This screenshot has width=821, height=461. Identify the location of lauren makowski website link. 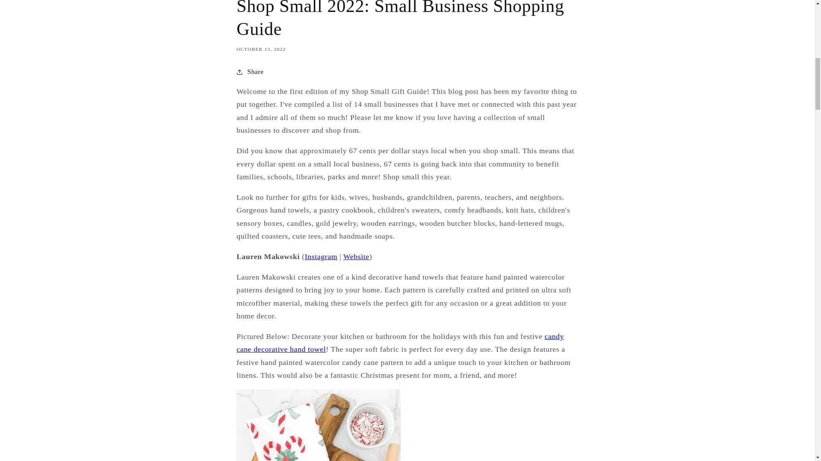
(356, 256).